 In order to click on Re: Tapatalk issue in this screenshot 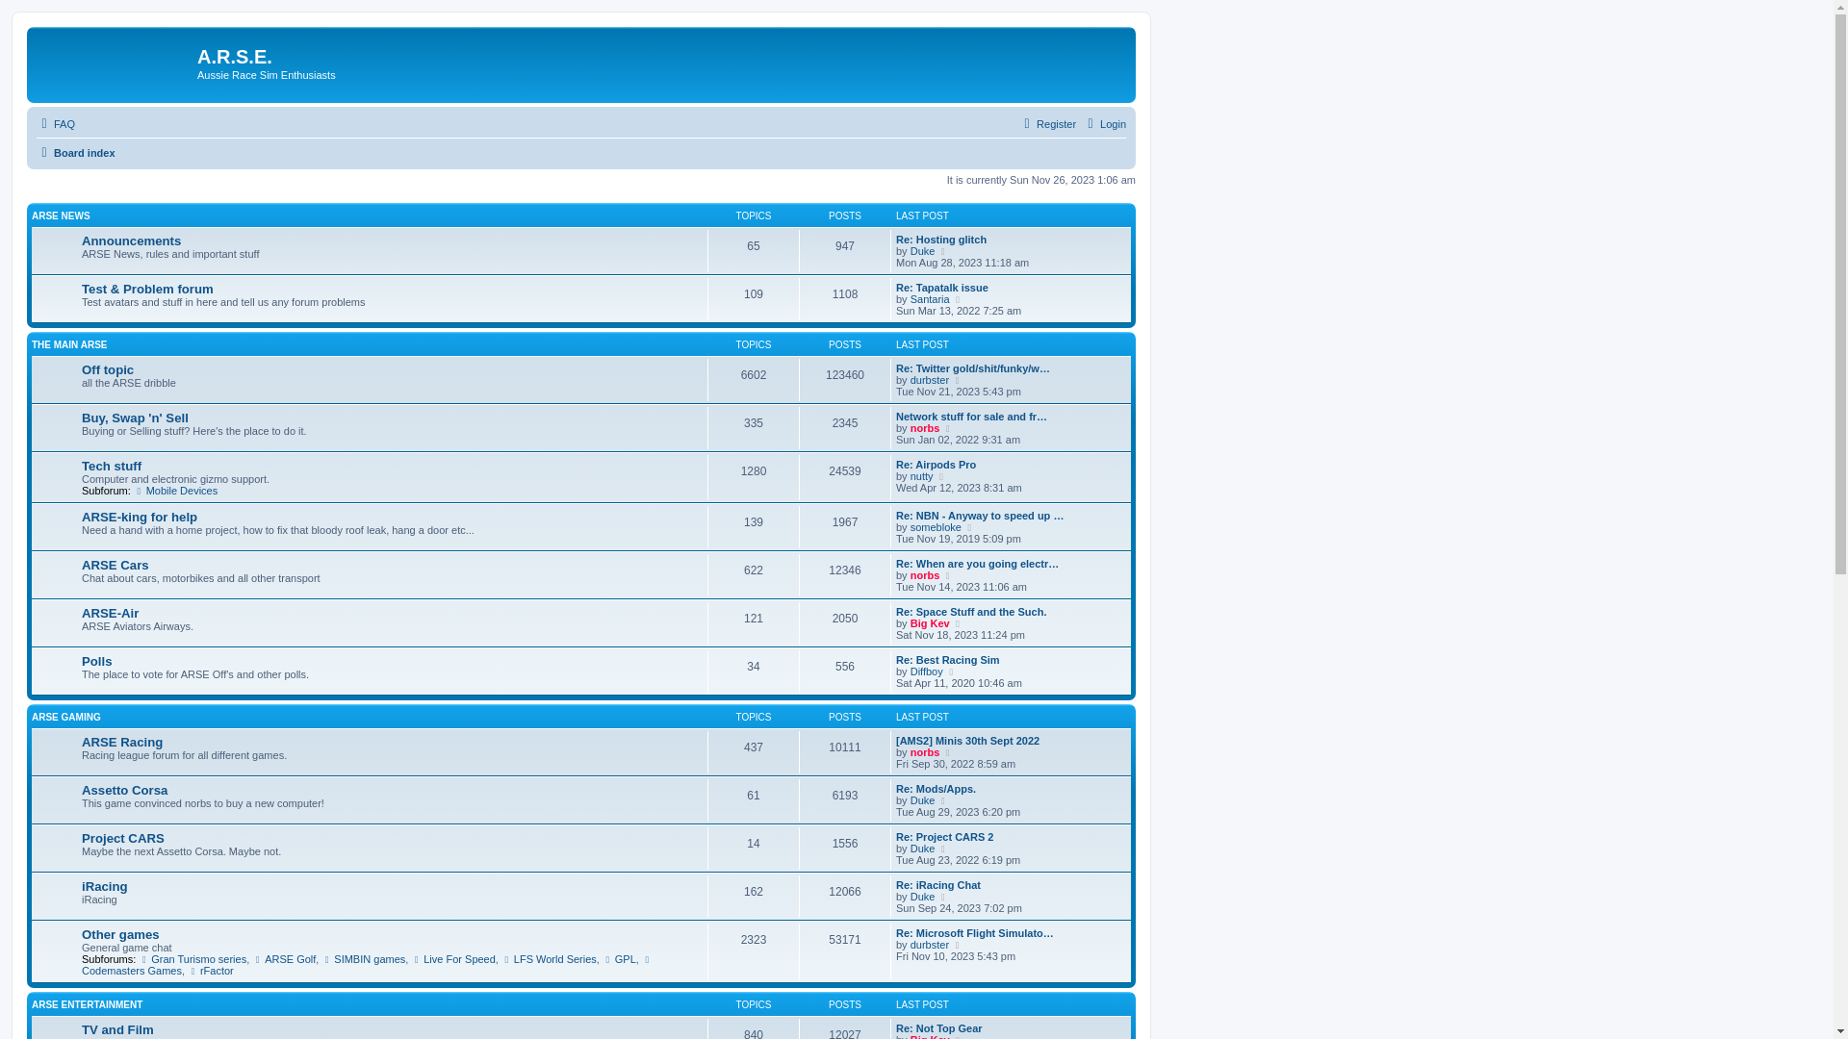, I will do `click(200, 608)`.